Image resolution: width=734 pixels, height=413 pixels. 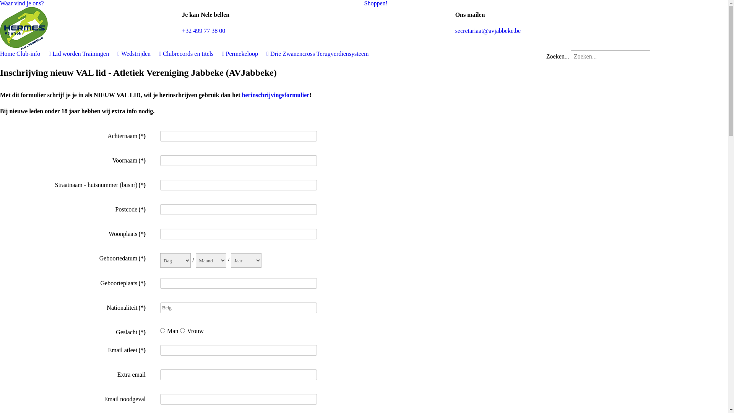 What do you see at coordinates (488, 31) in the screenshot?
I see `secretariaat@avjabbeke.be` at bounding box center [488, 31].